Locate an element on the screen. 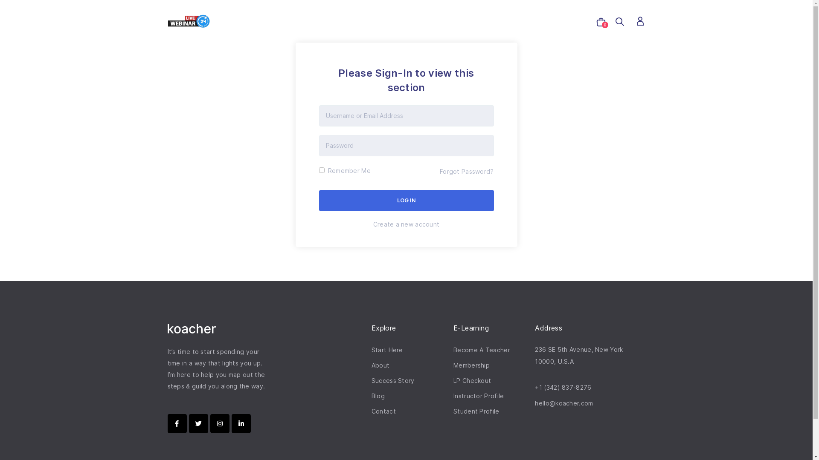 The width and height of the screenshot is (819, 460). Start Here is located at coordinates (408, 350).